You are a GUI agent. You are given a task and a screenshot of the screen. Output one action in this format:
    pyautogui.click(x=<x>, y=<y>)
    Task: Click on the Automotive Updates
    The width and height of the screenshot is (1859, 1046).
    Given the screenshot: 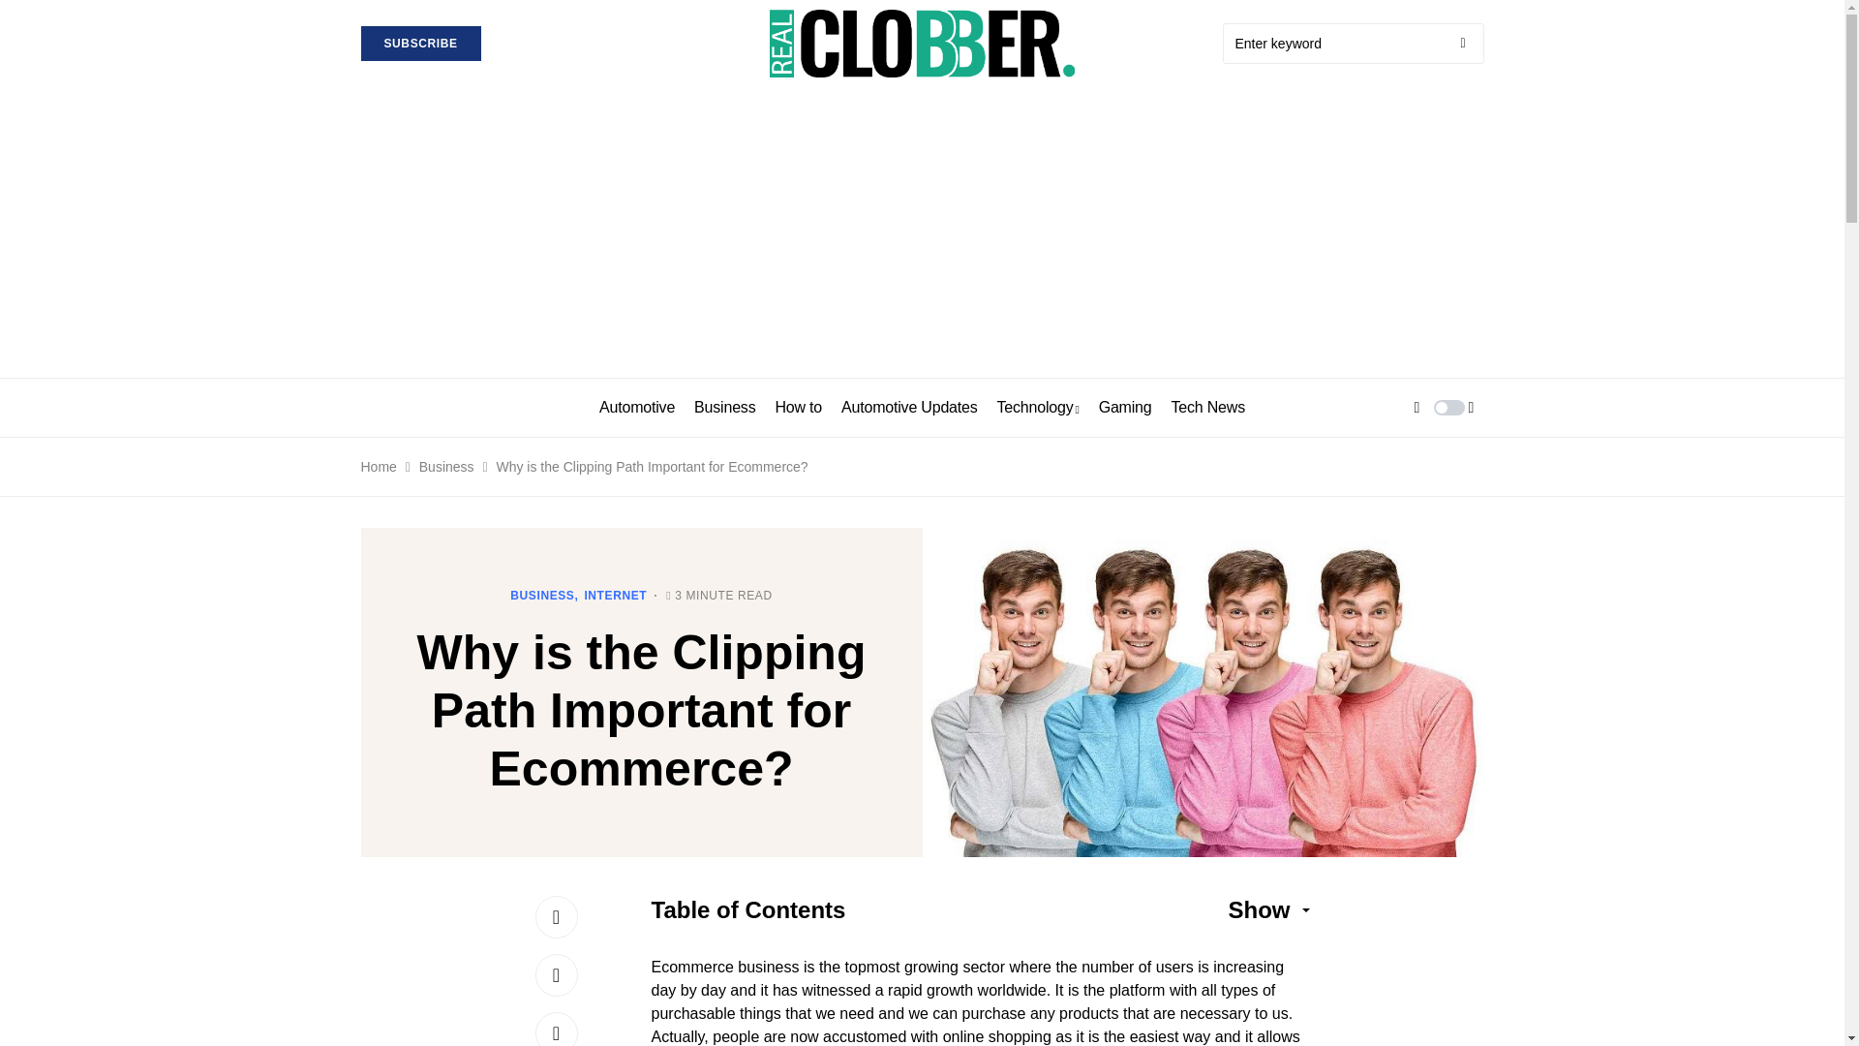 What is the action you would take?
    pyautogui.click(x=909, y=407)
    